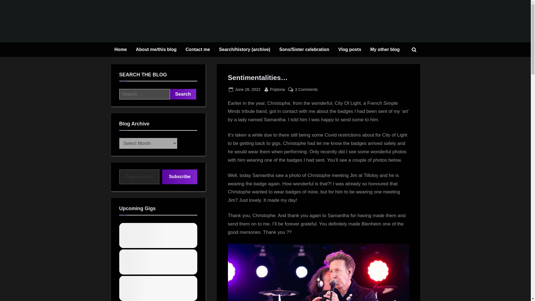 This screenshot has height=301, width=535. What do you see at coordinates (278, 89) in the screenshot?
I see `Contact me` at bounding box center [278, 89].